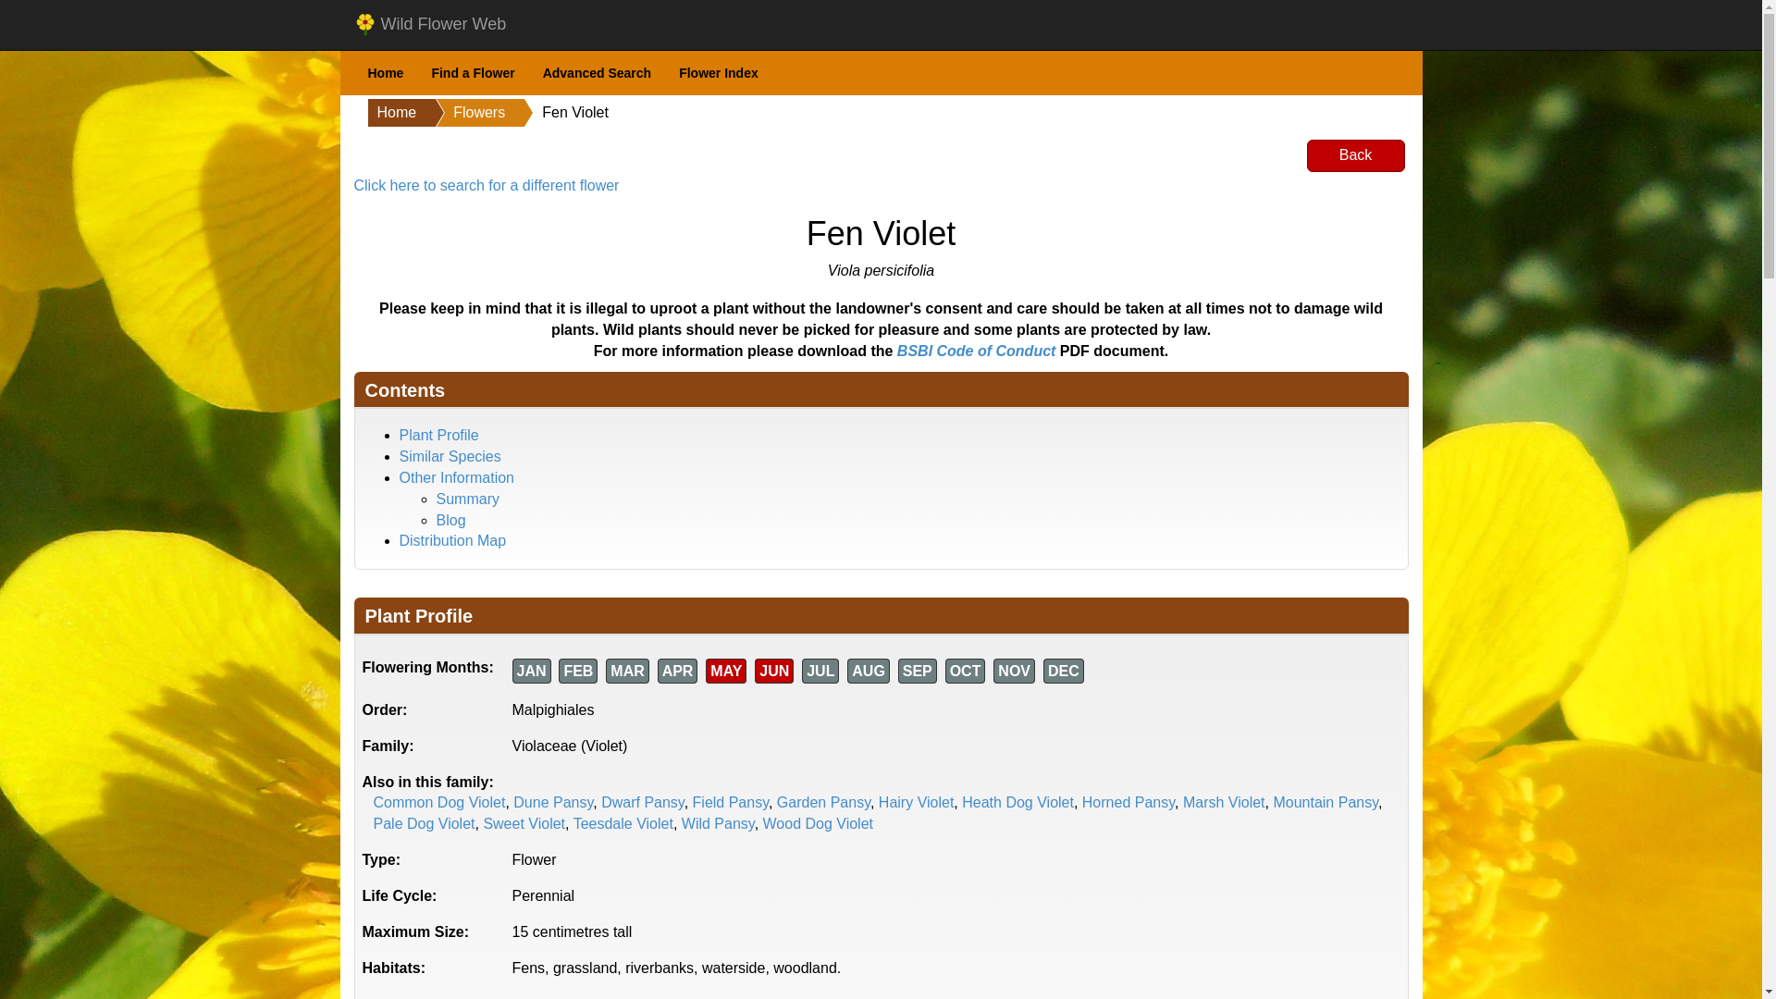  What do you see at coordinates (818, 823) in the screenshot?
I see `Wood Dog Violet` at bounding box center [818, 823].